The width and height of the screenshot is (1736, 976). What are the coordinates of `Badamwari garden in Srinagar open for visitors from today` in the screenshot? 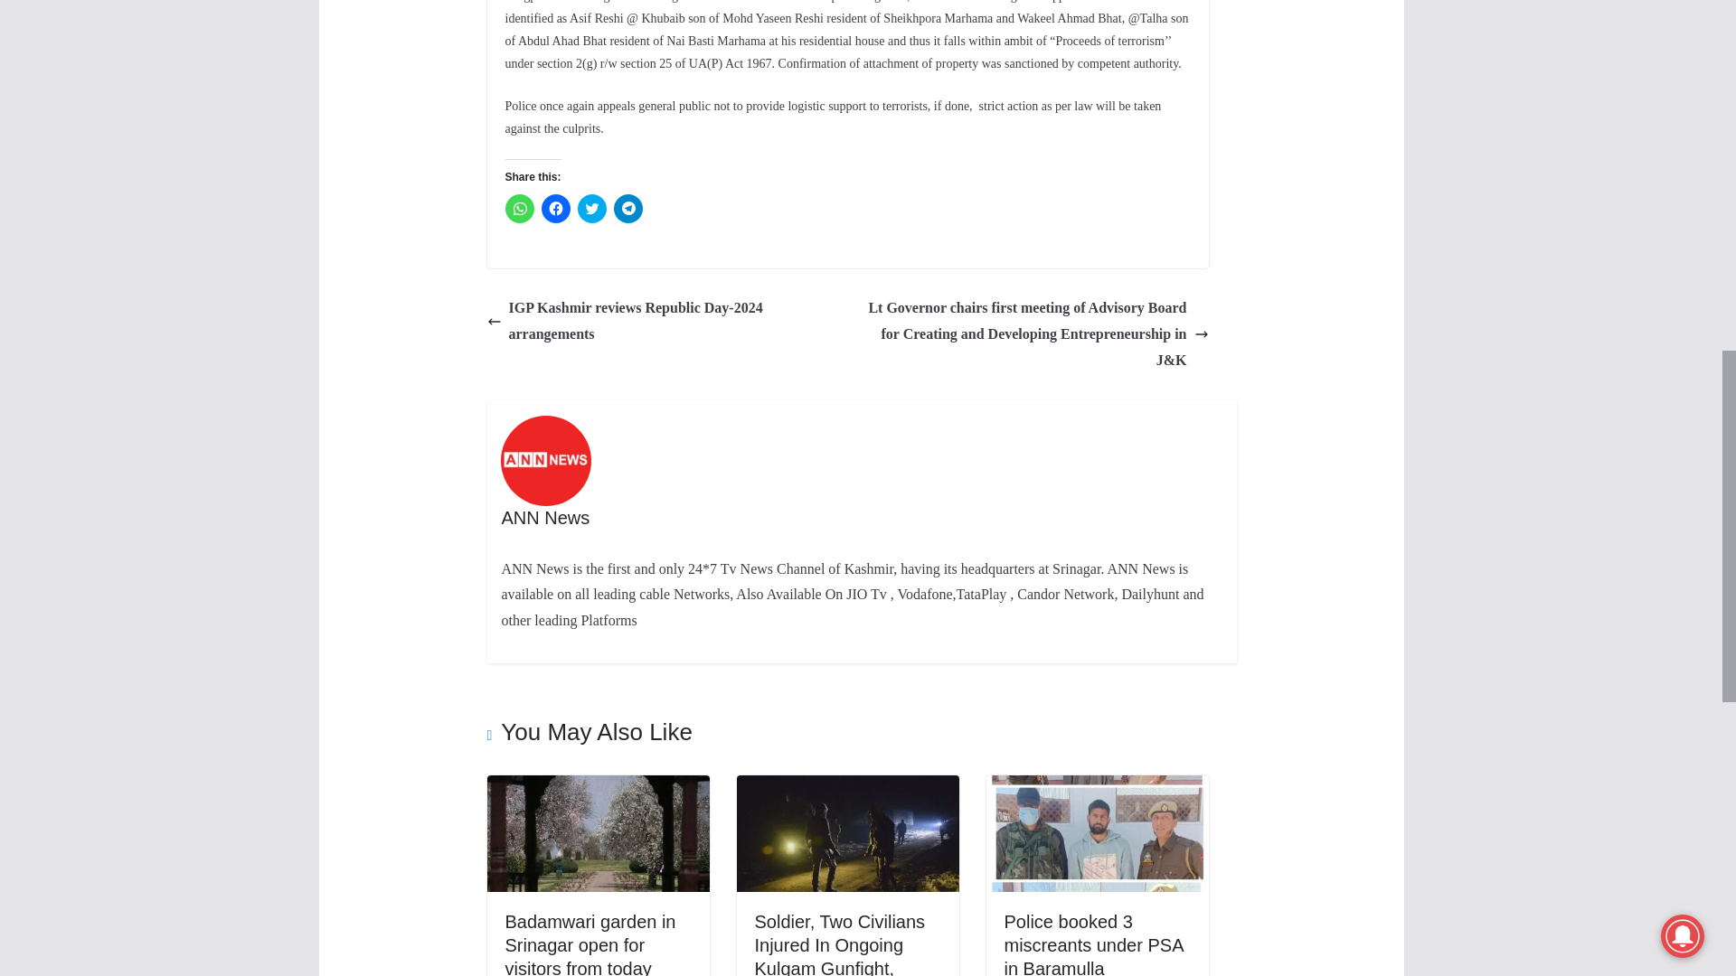 It's located at (590, 943).